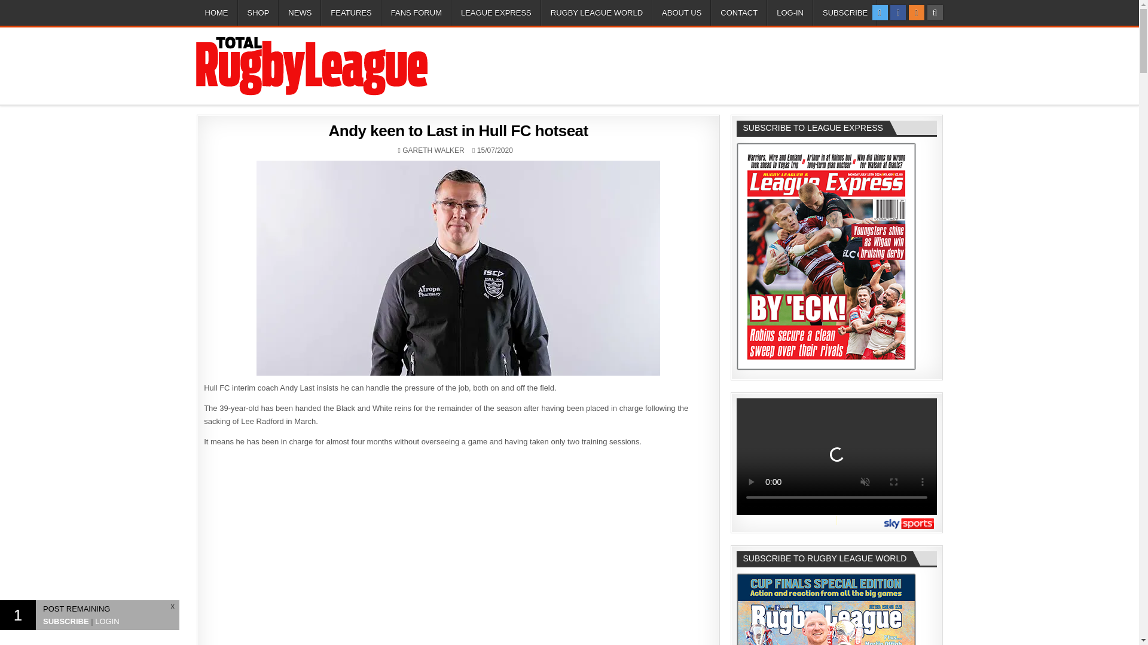 The image size is (1148, 645). I want to click on Facebook, so click(898, 12).